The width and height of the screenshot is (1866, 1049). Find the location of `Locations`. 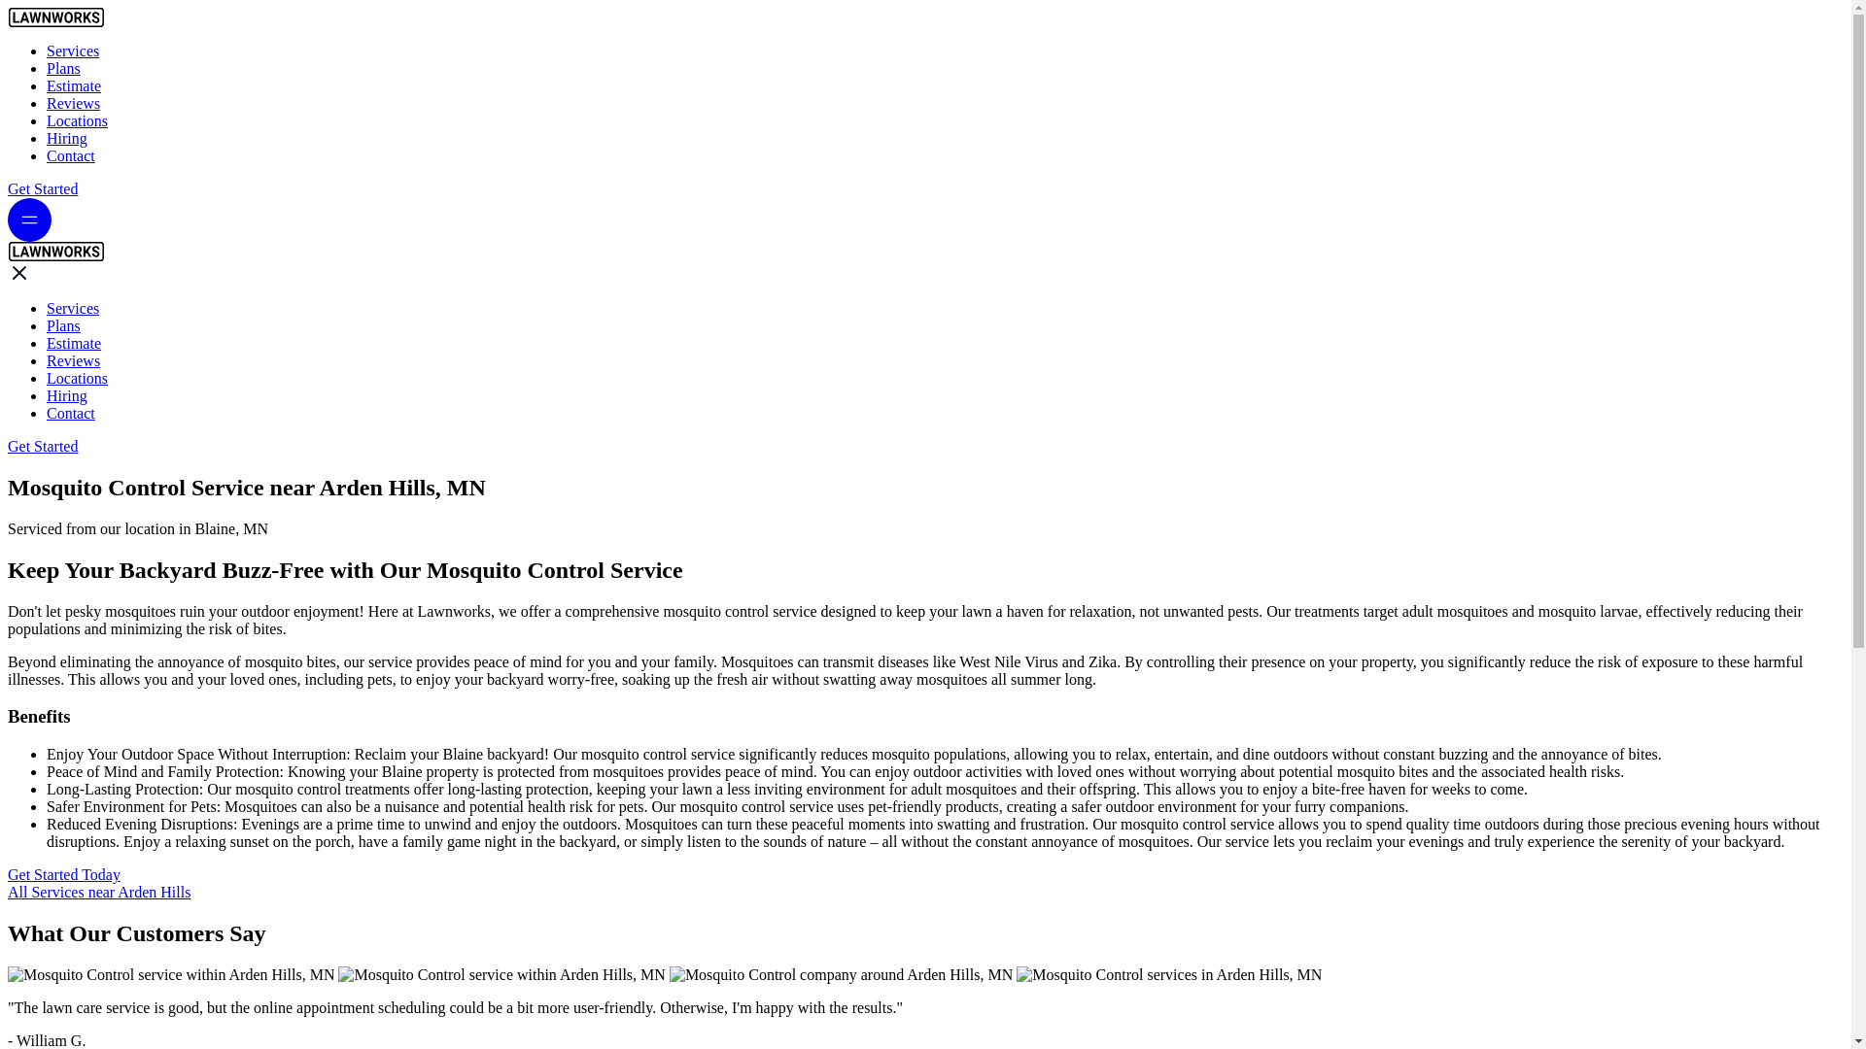

Locations is located at coordinates (78, 120).